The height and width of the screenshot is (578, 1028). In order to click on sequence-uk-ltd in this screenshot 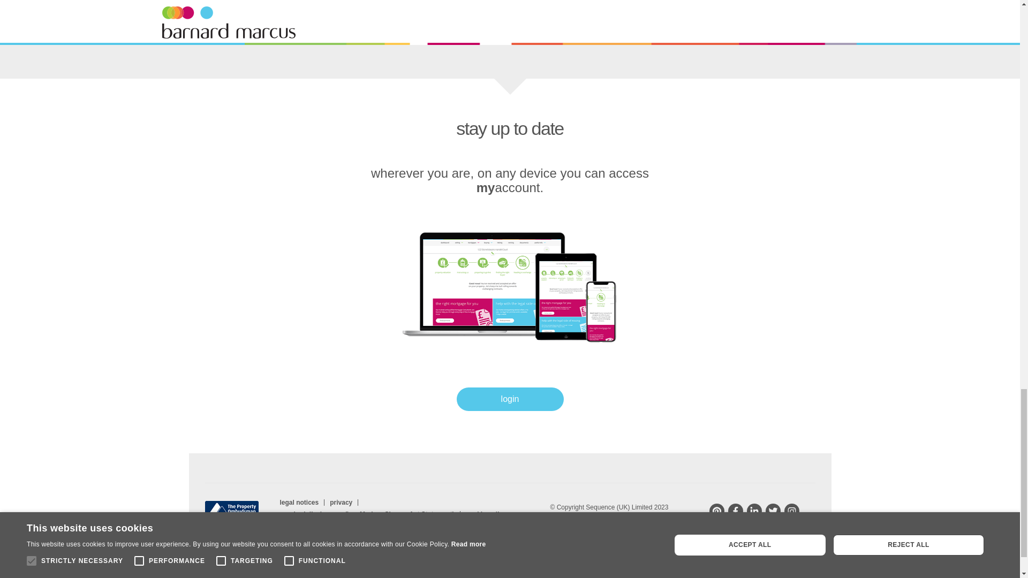, I will do `click(754, 511)`.